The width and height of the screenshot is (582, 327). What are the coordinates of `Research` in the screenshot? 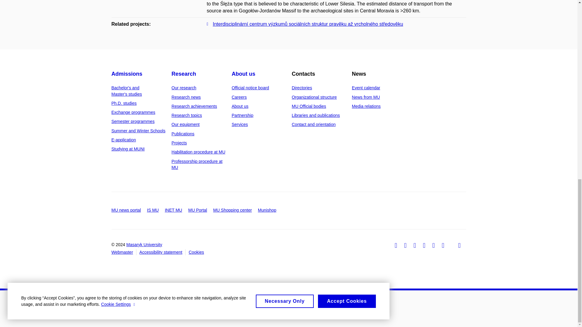 It's located at (184, 74).